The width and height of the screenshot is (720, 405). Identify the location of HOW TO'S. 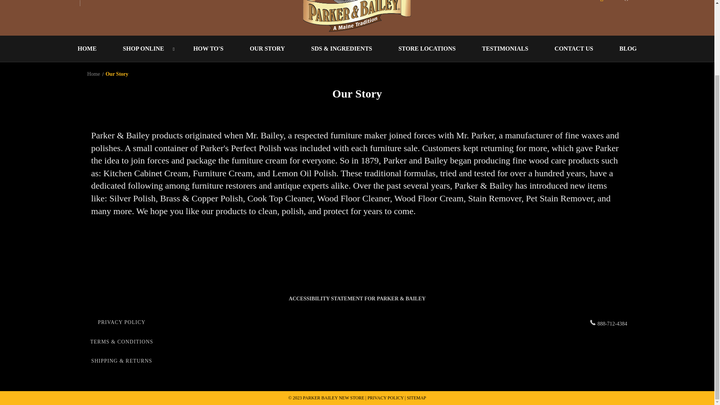
(208, 49).